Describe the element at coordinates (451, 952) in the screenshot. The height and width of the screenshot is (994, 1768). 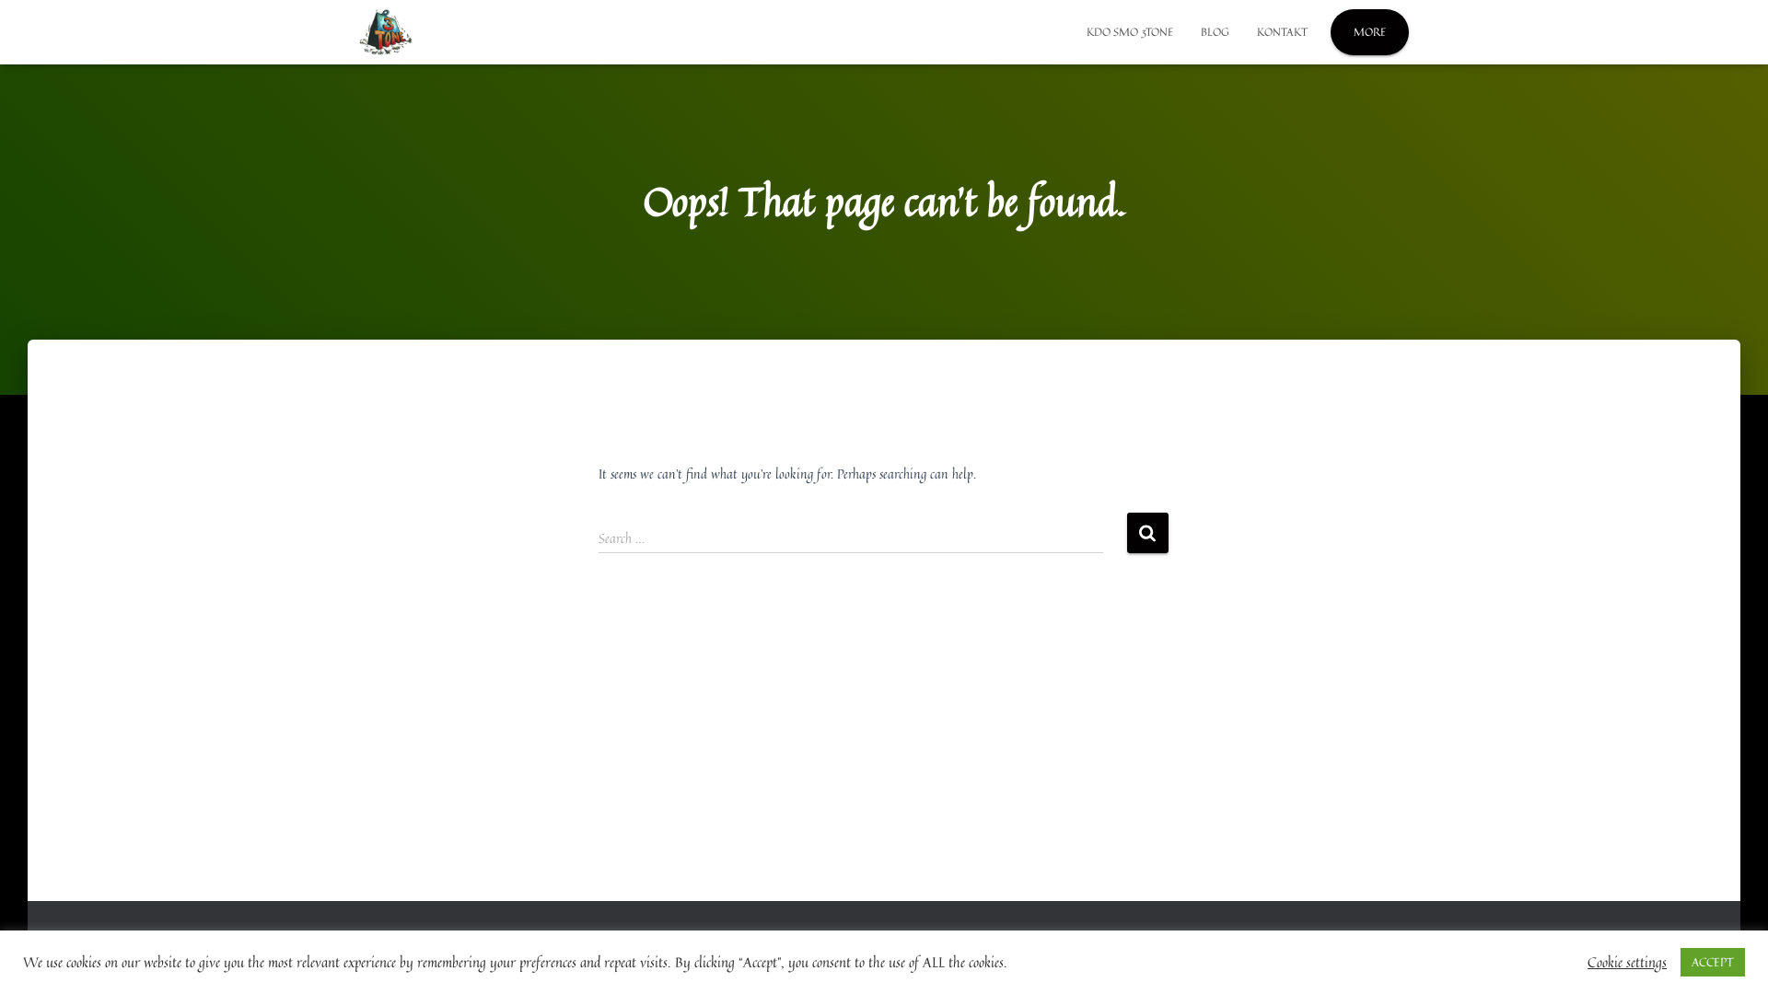
I see `BLOG` at that location.